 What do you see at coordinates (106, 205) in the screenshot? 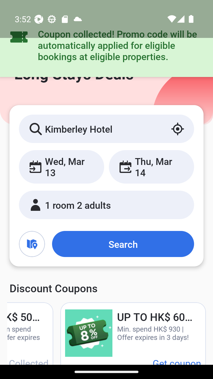
I see `1 room 2 adults` at bounding box center [106, 205].